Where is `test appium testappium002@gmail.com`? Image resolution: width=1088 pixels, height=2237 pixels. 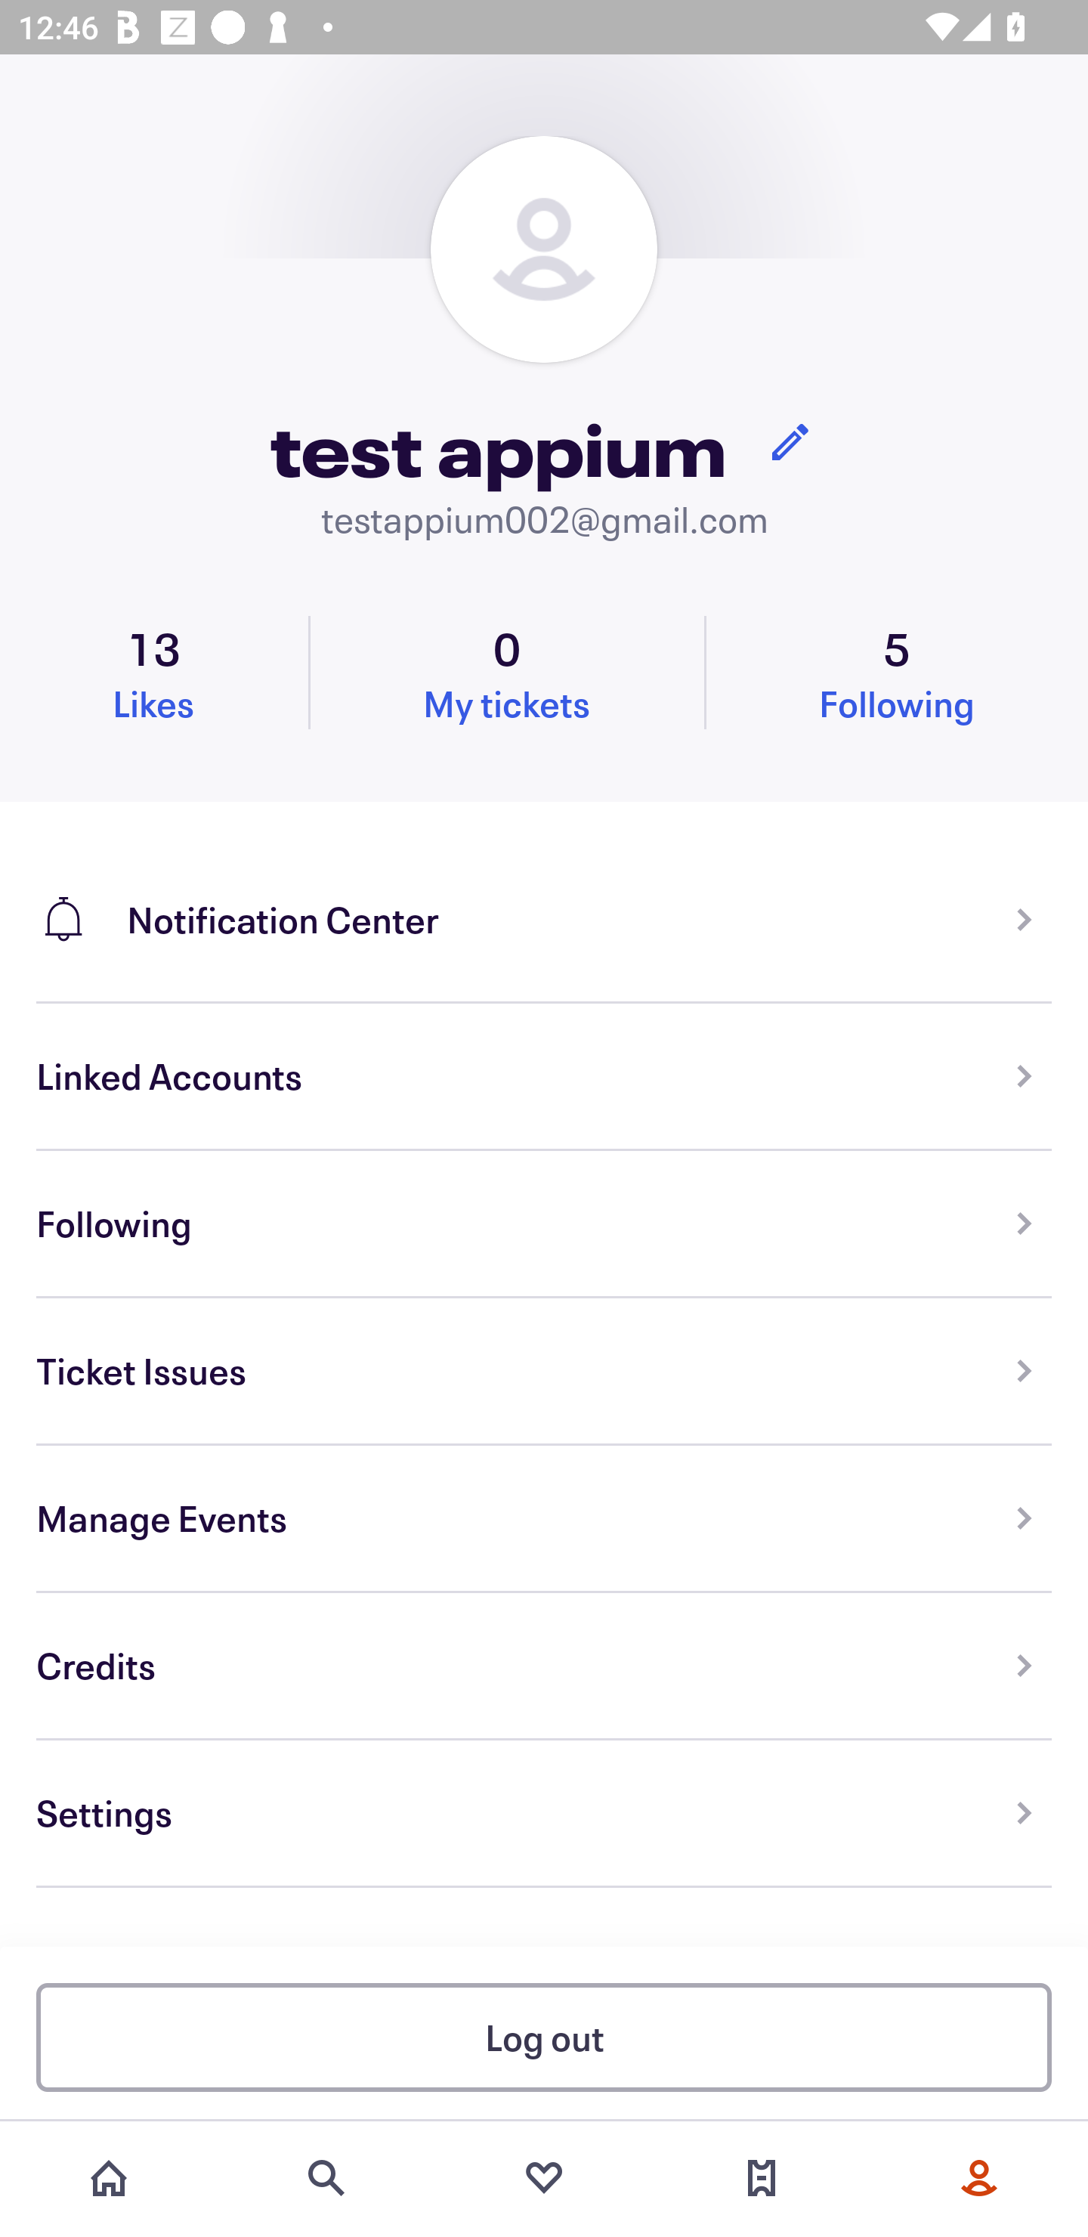
test appium testappium002@gmail.com is located at coordinates (544, 340).